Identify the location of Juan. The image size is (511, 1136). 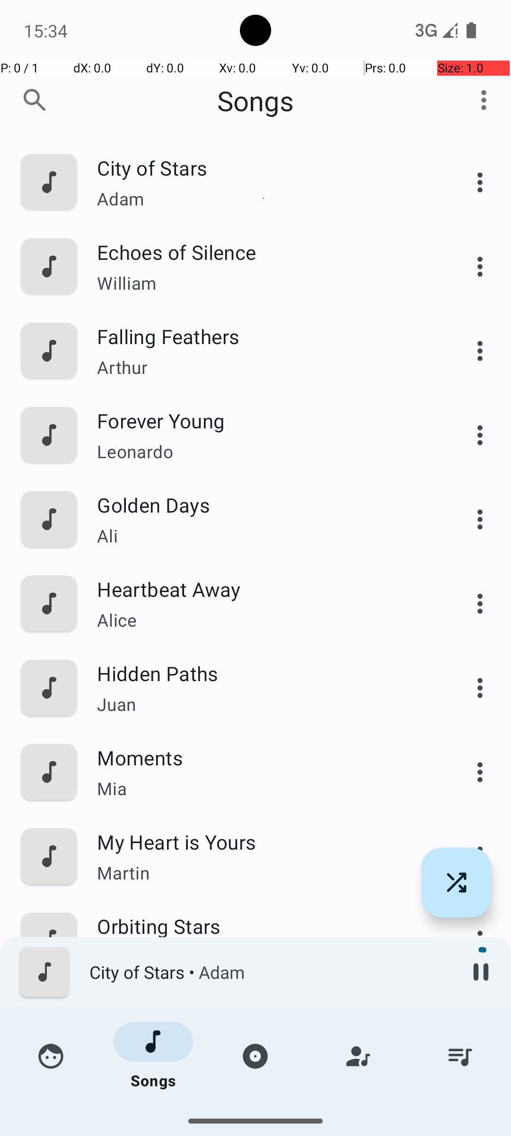
(264, 704).